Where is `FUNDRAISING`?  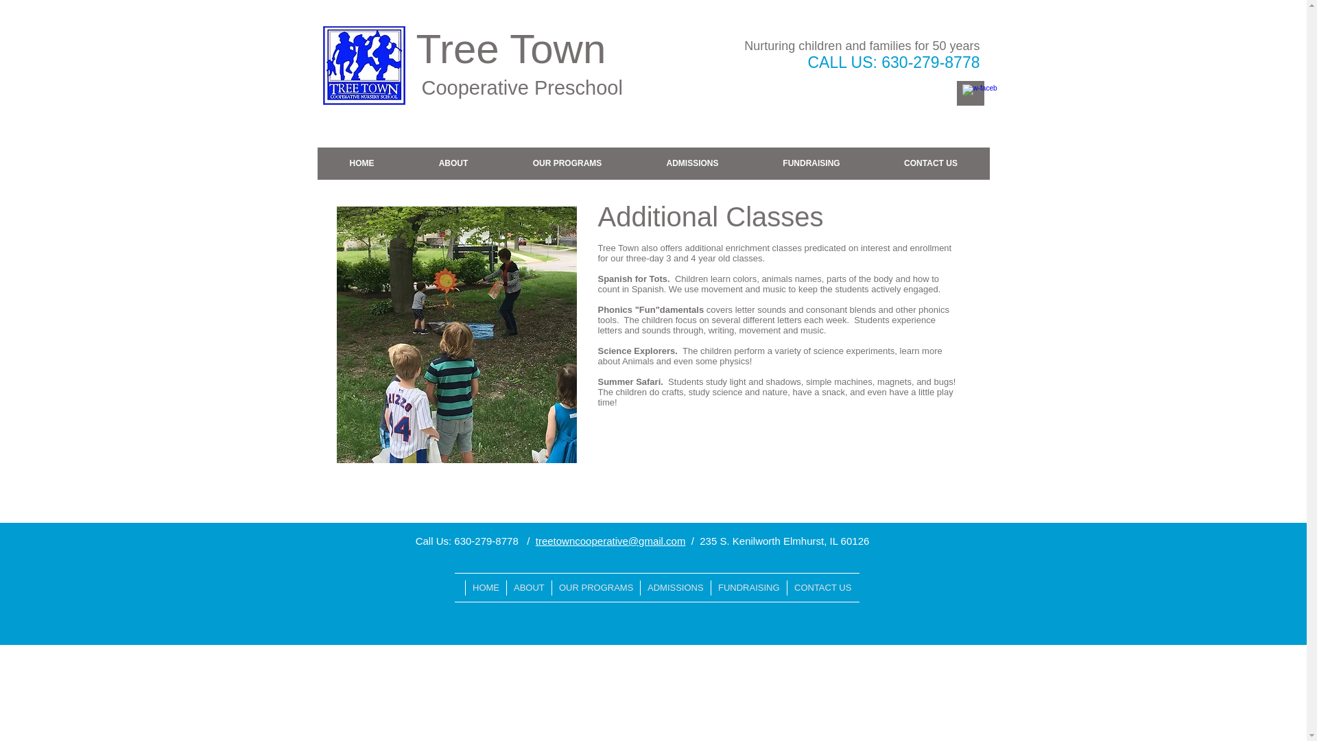
FUNDRAISING is located at coordinates (811, 163).